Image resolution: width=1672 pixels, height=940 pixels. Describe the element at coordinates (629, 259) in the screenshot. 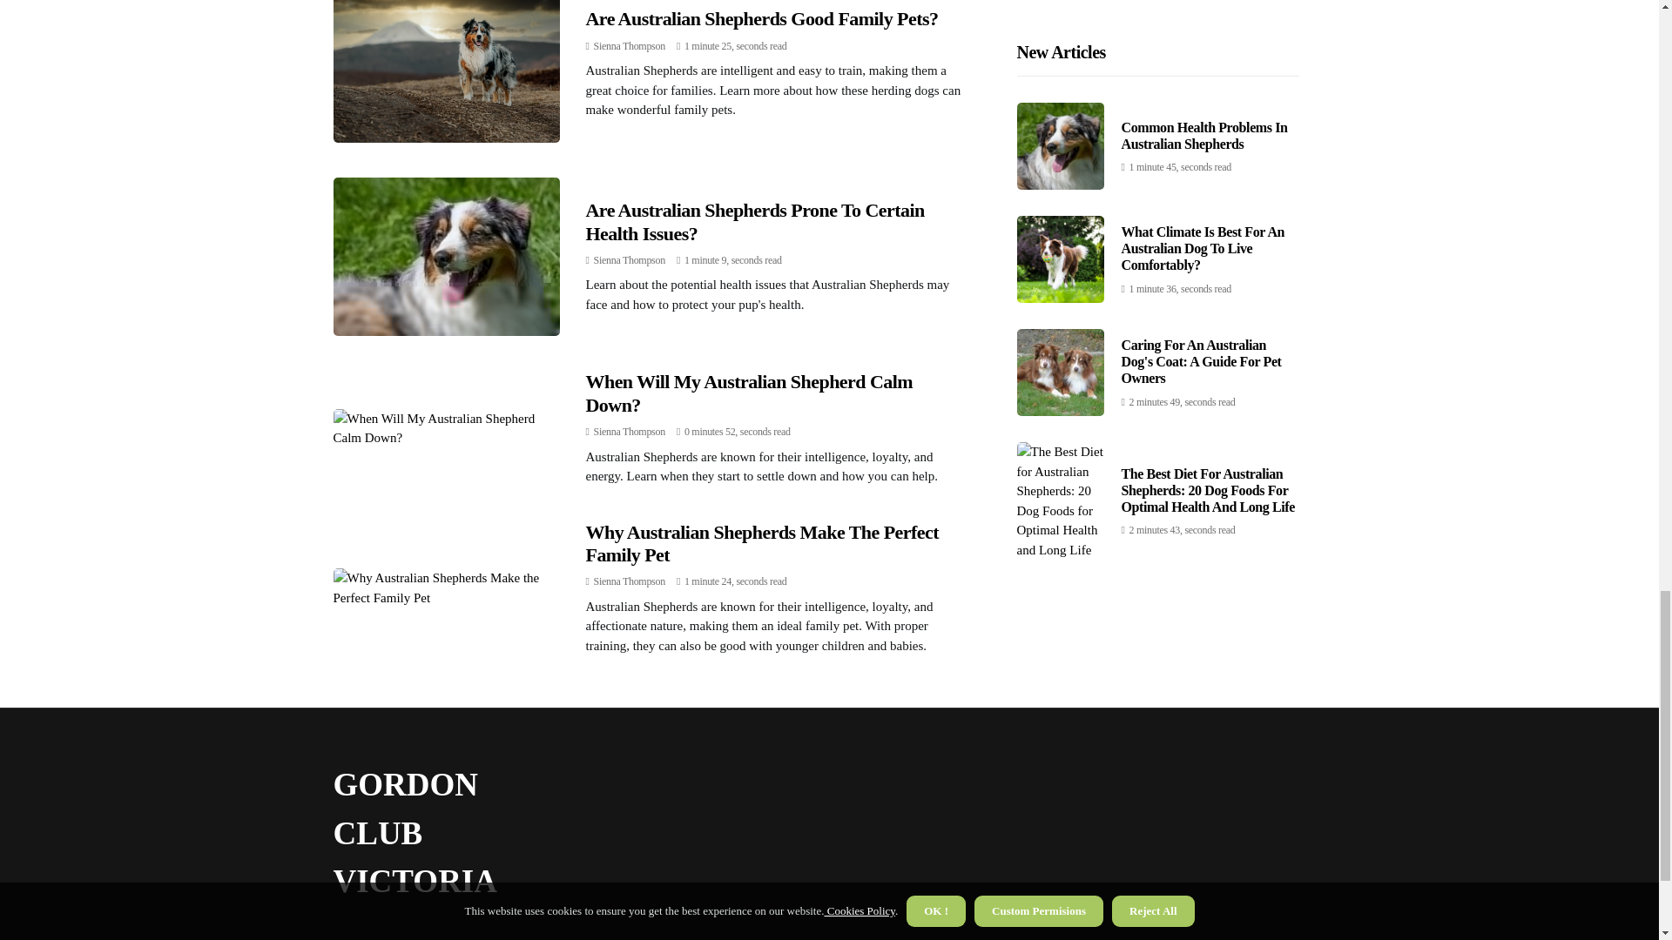

I see `Posts by Sienna Thompson` at that location.